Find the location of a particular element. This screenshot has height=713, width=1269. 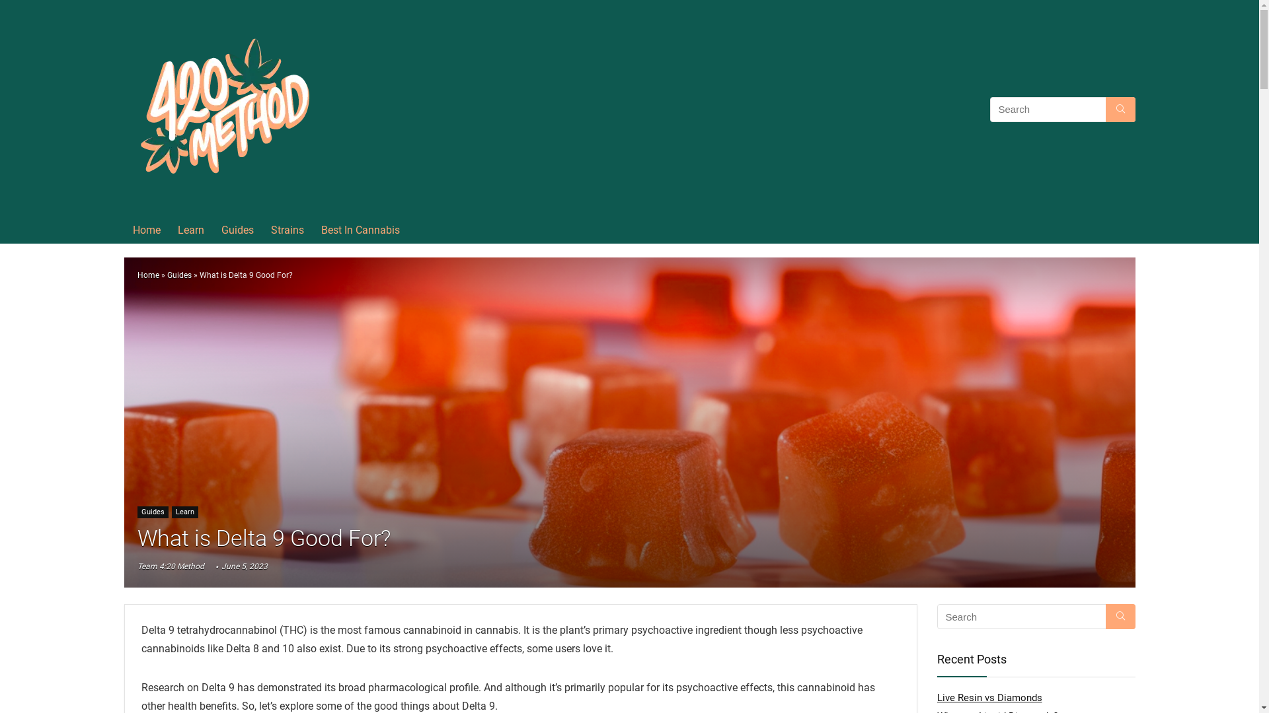

Guides is located at coordinates (238, 231).